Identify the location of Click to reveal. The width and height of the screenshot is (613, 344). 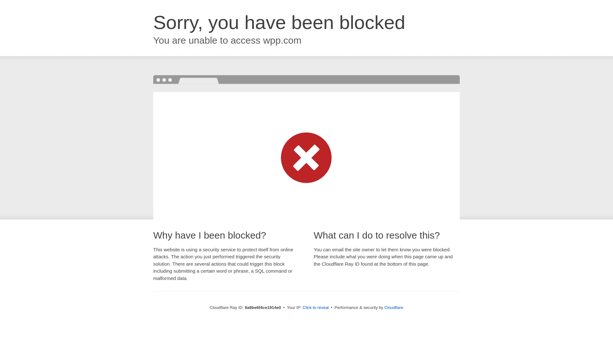
(315, 308).